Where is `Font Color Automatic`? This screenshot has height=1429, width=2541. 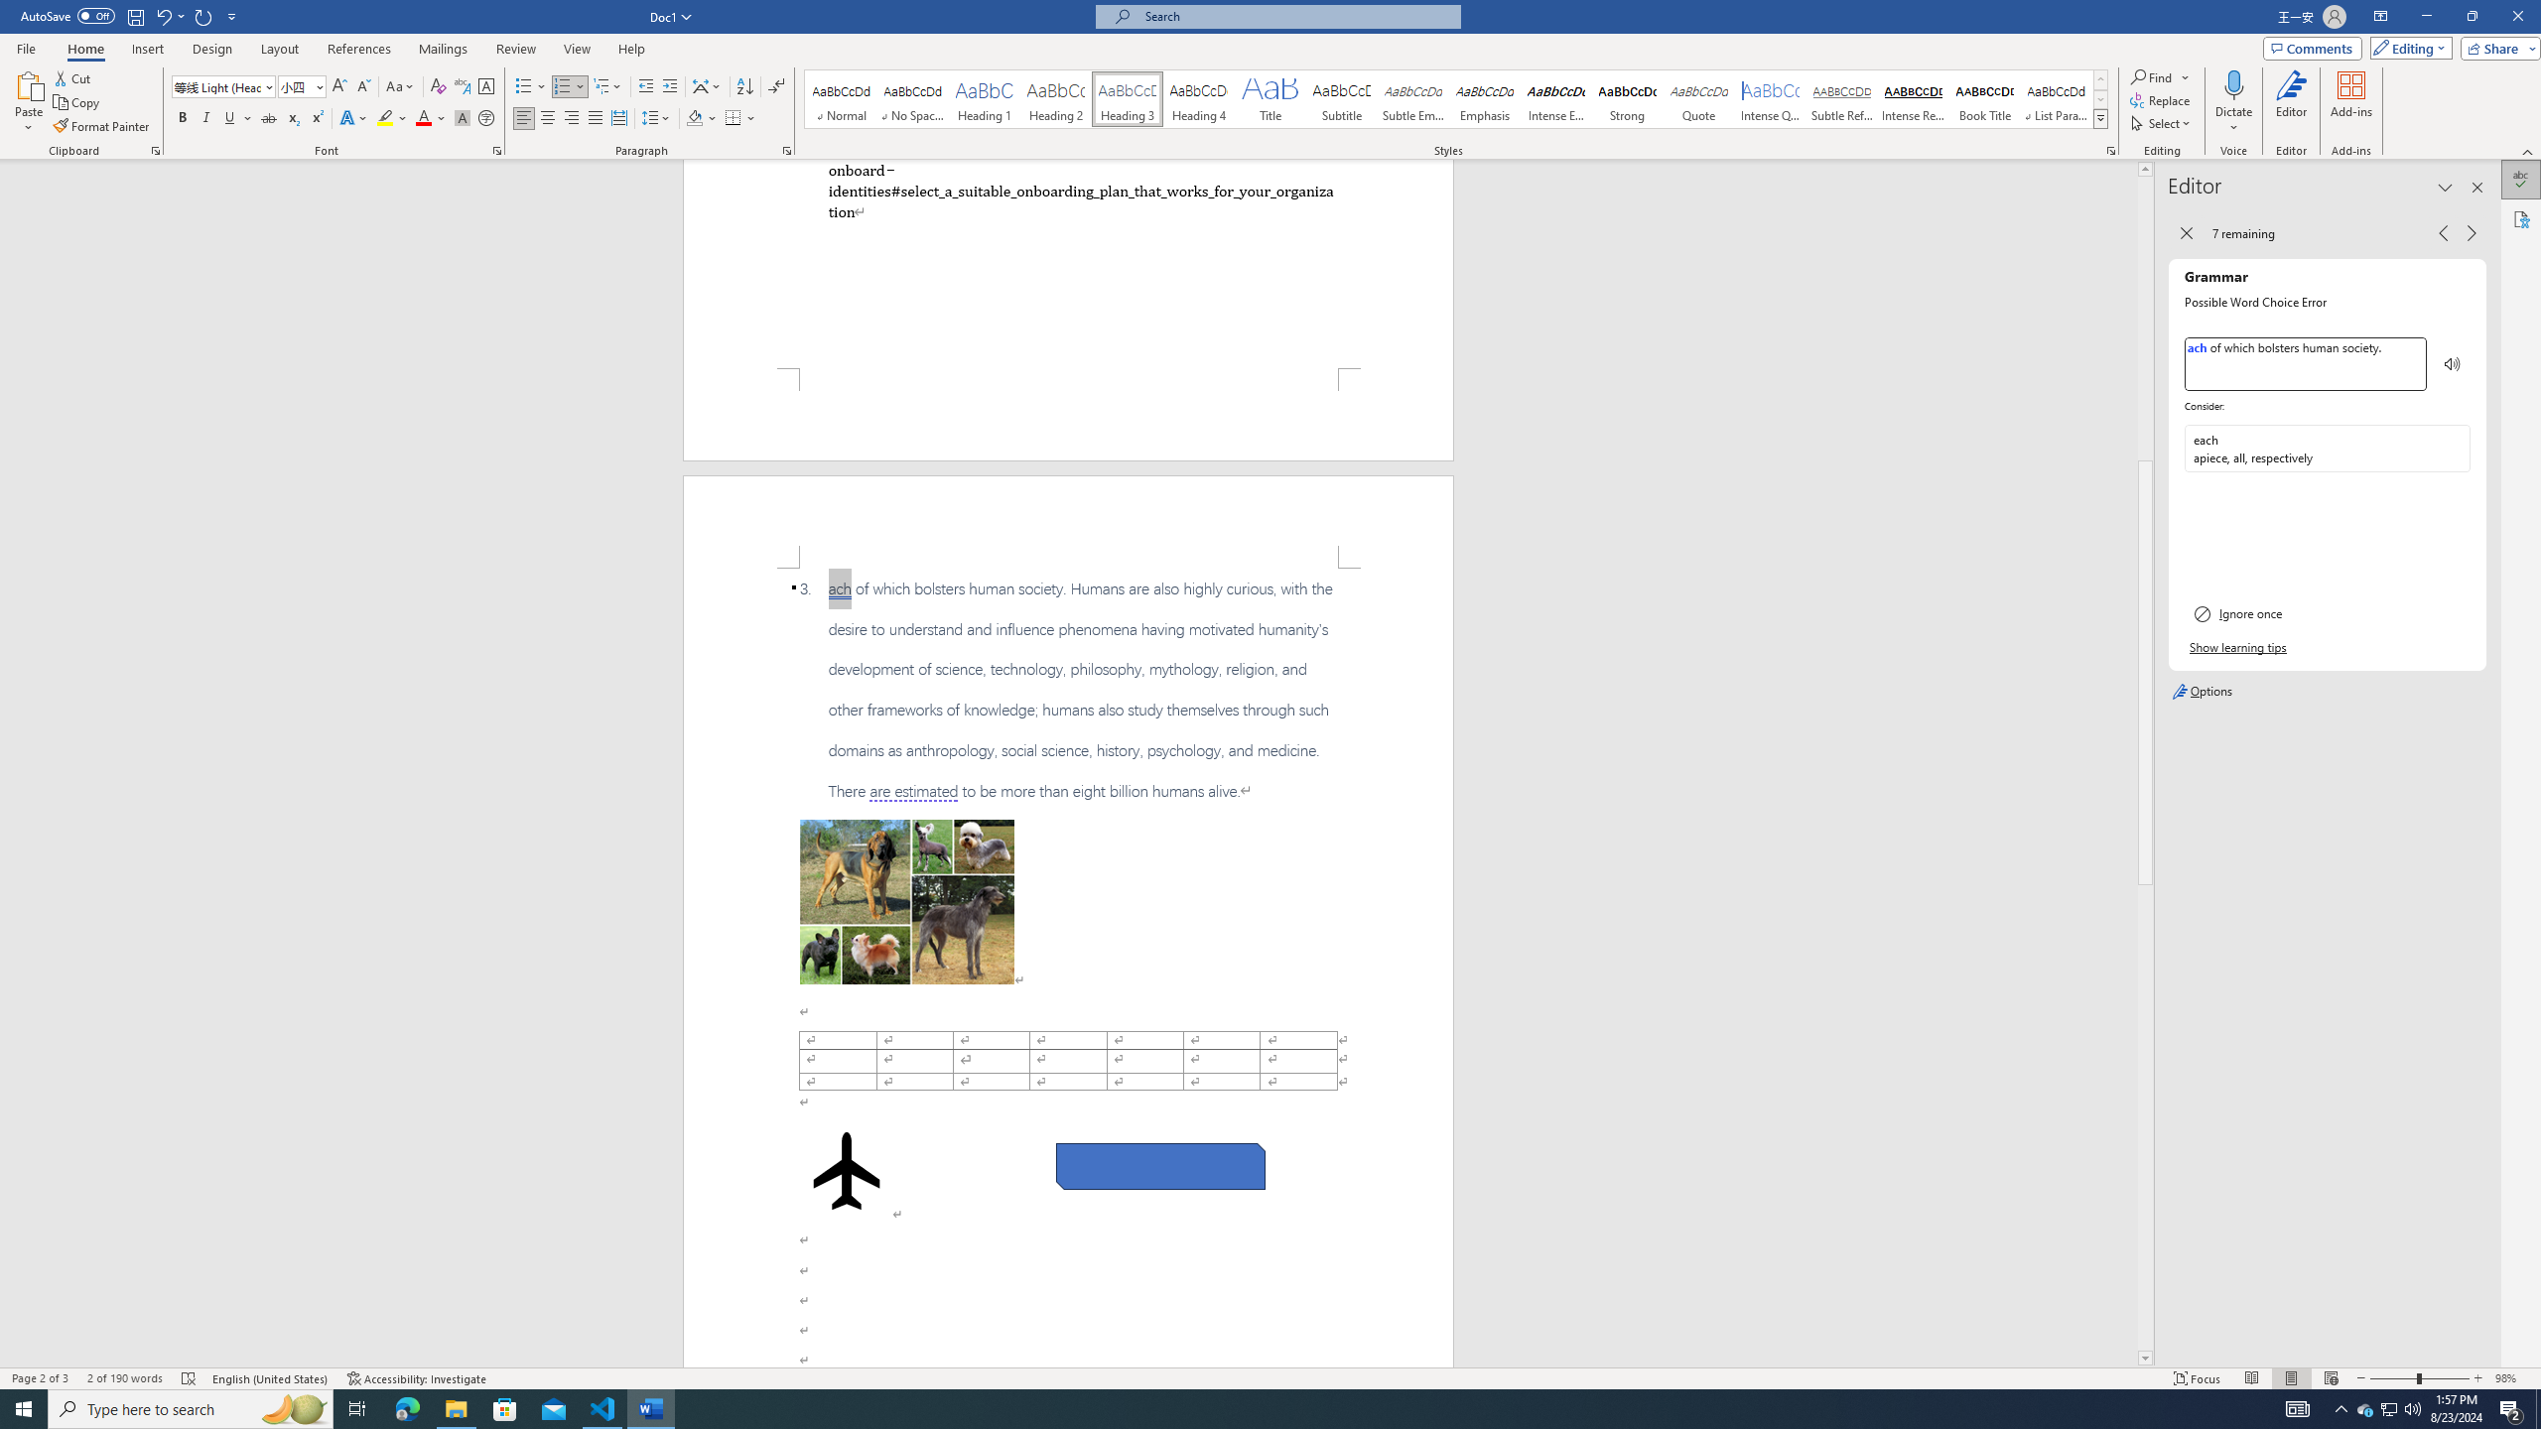 Font Color Automatic is located at coordinates (423, 119).